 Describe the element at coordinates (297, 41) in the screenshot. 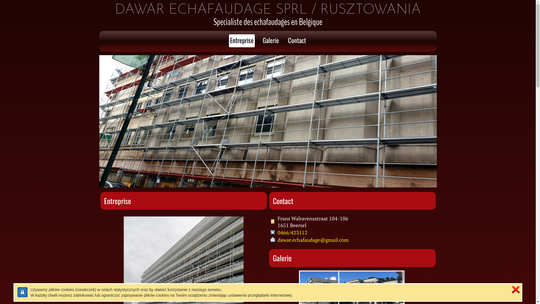

I see `Contact` at that location.